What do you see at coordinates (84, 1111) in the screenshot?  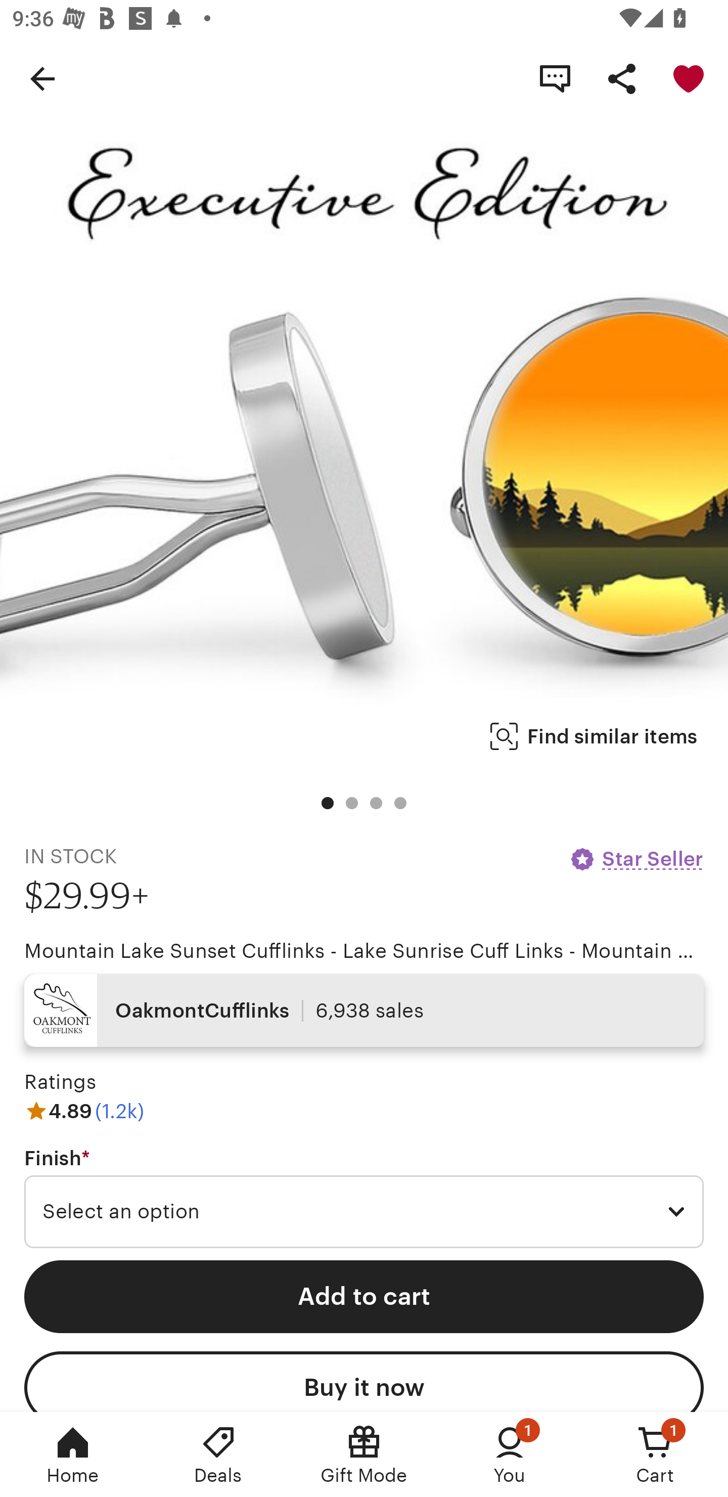 I see `4.89 (1.2k)` at bounding box center [84, 1111].